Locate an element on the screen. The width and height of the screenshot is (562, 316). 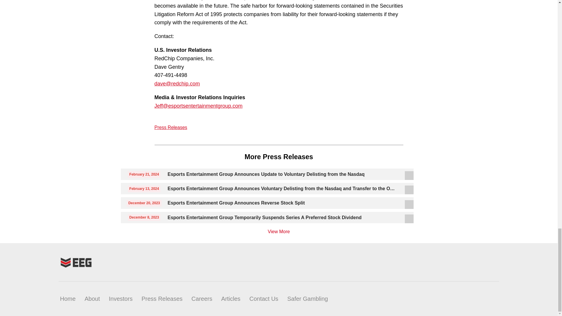
Articles is located at coordinates (231, 298).